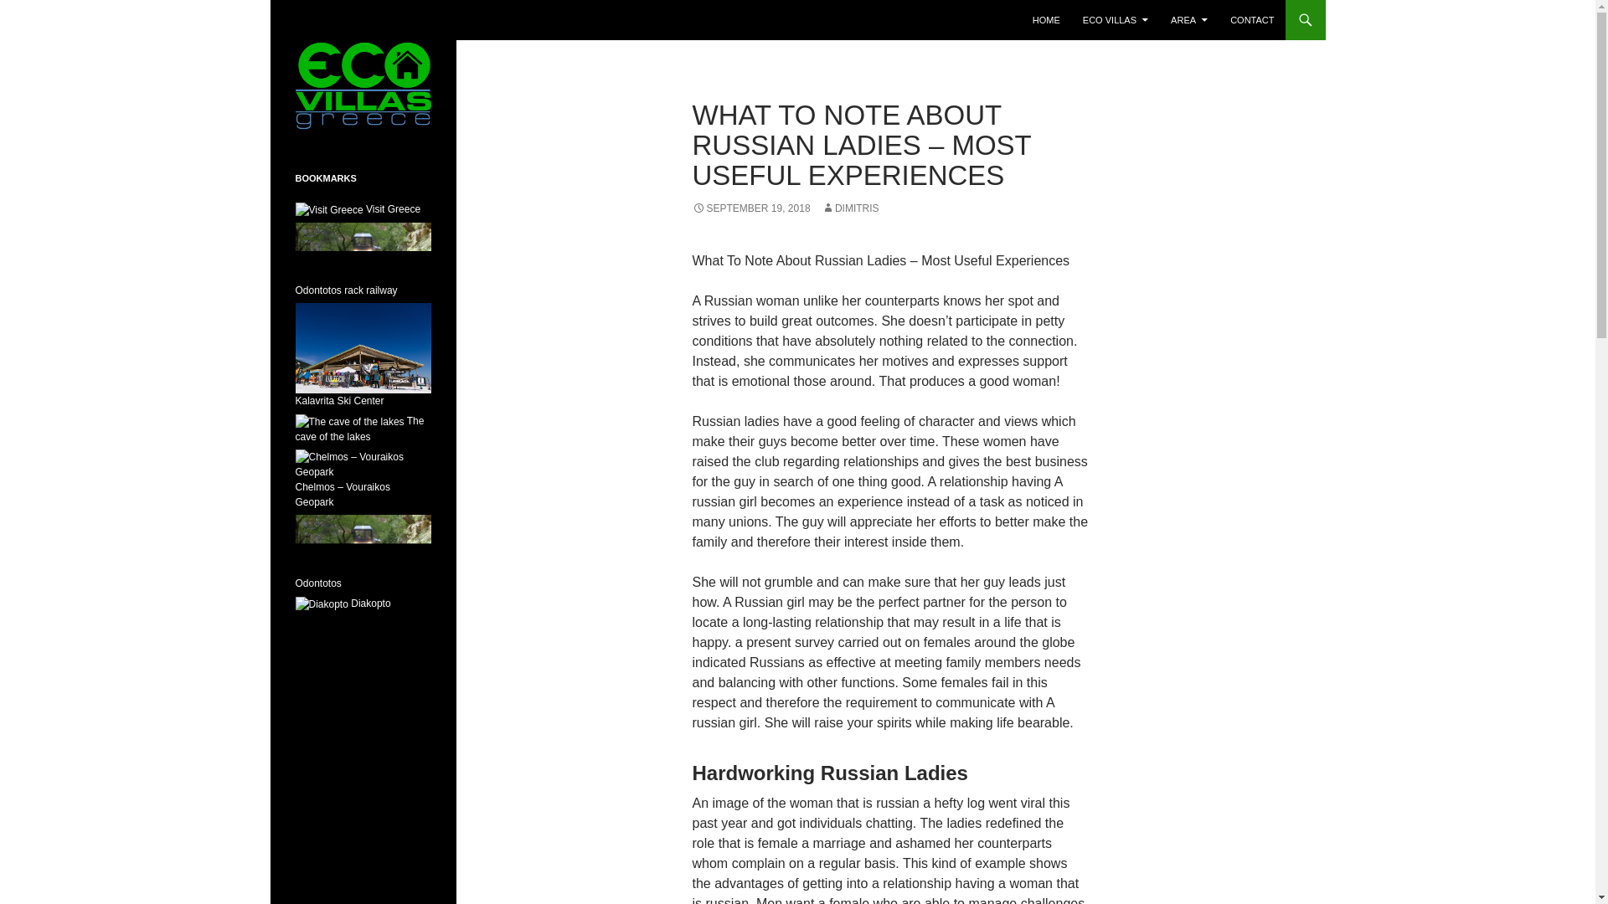 The height and width of the screenshot is (904, 1608). I want to click on Diakopto, so click(342, 603).